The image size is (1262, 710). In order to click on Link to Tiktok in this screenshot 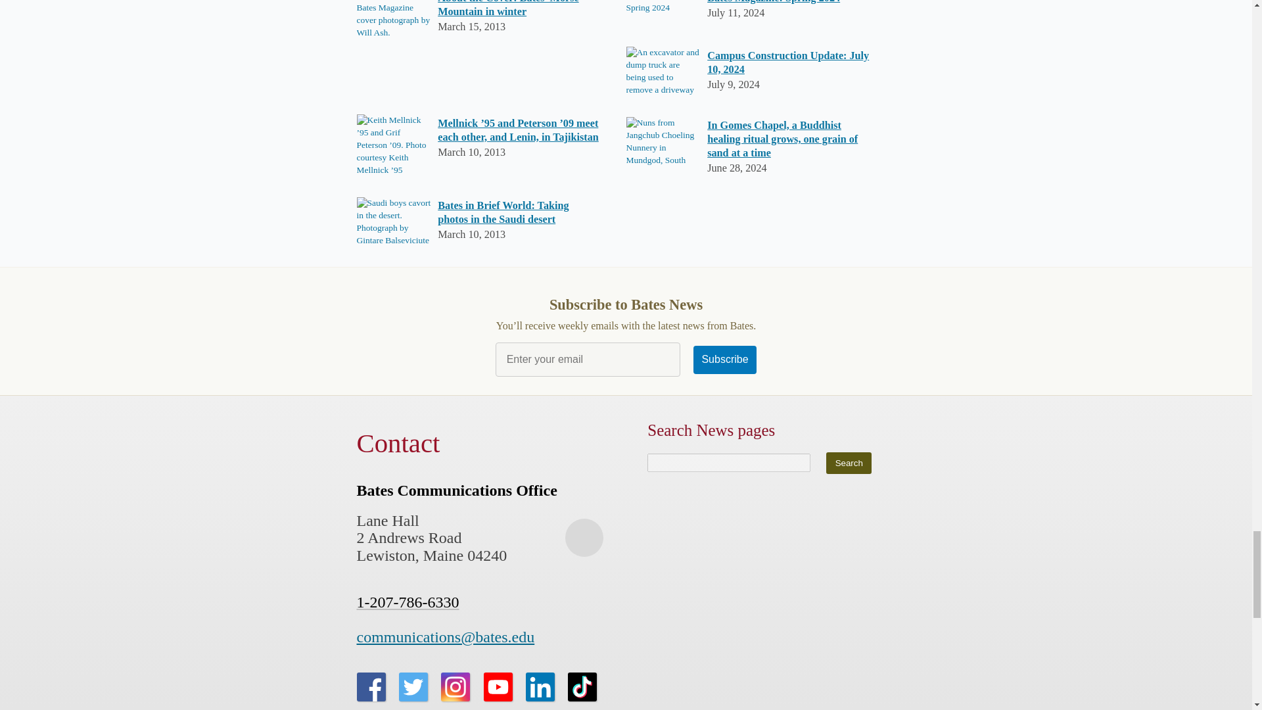, I will do `click(582, 686)`.